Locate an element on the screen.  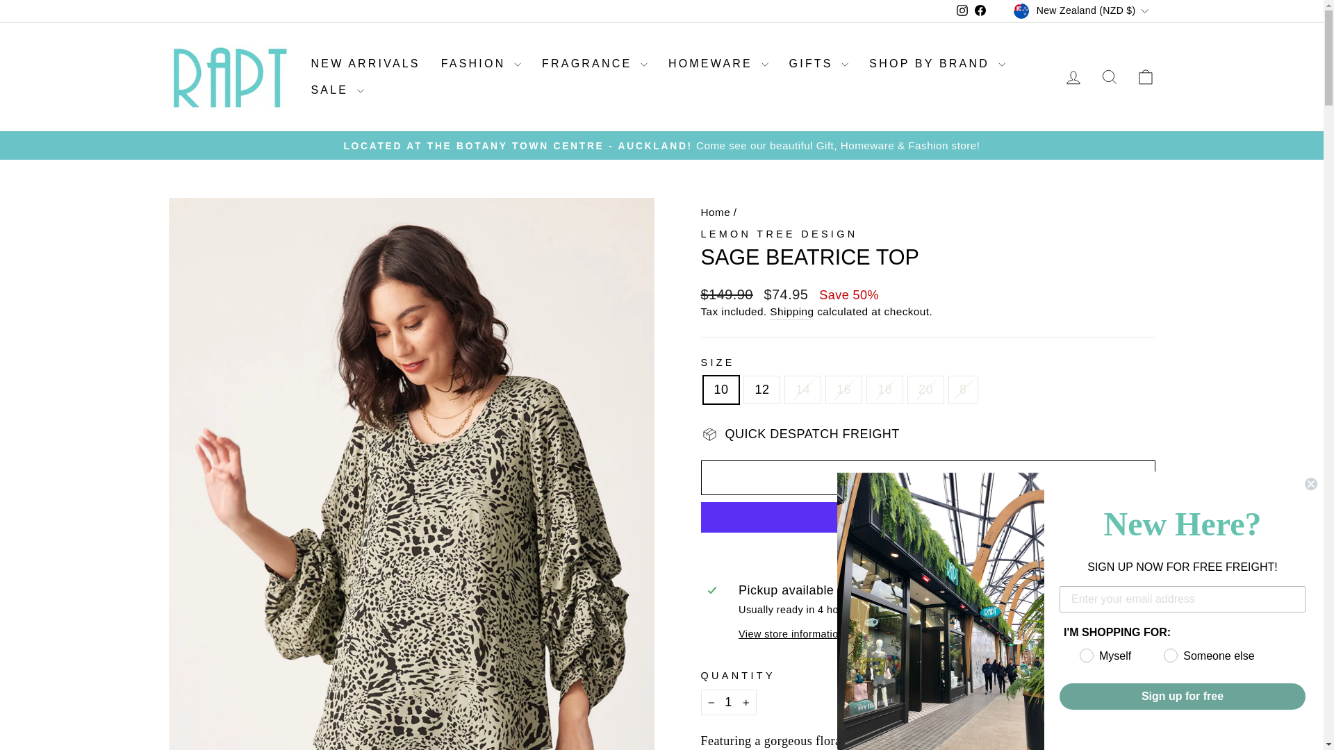
LEMON TREE DESIGN is located at coordinates (779, 233).